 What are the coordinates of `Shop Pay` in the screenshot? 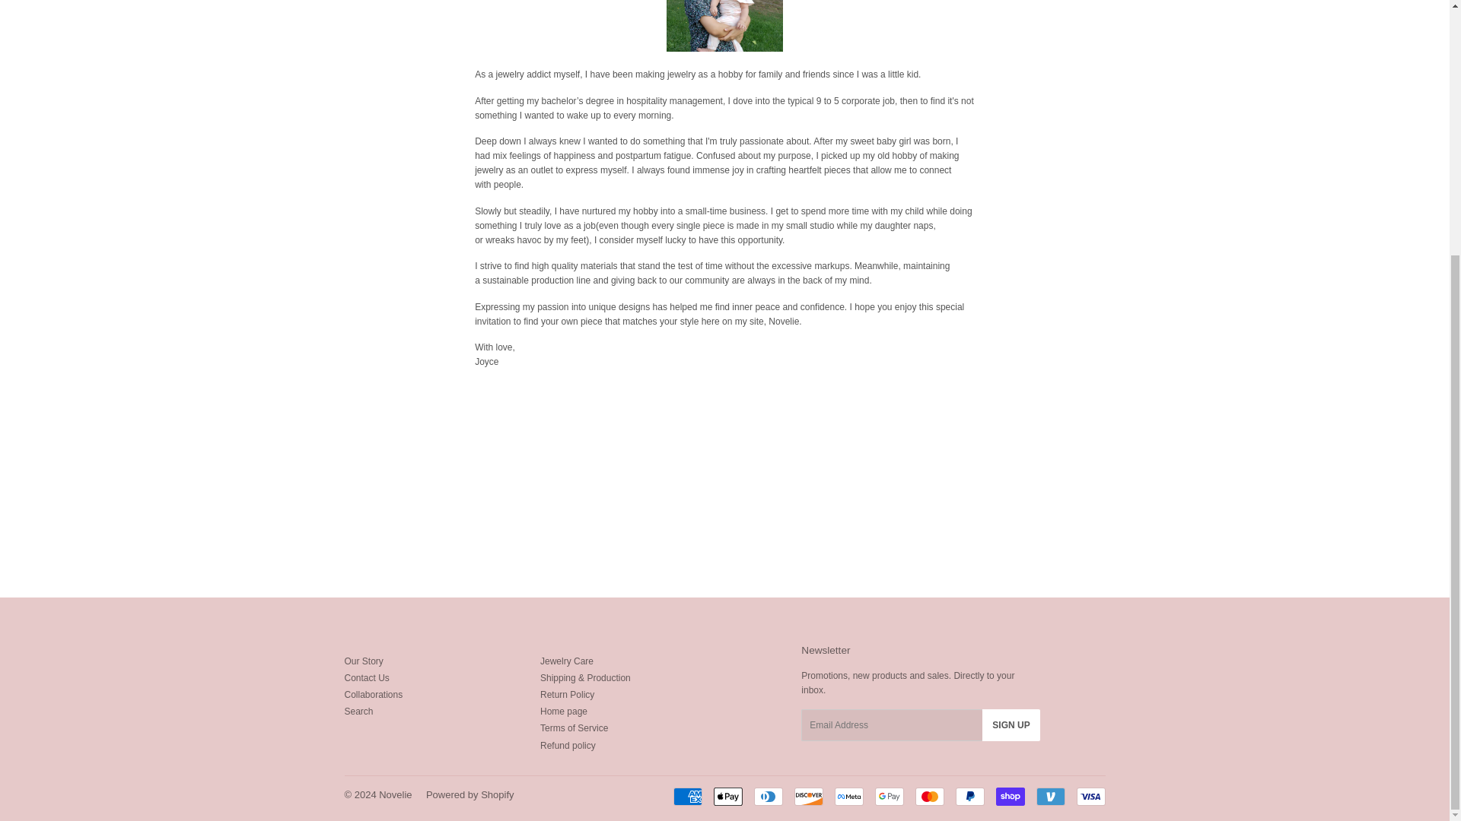 It's located at (1009, 796).